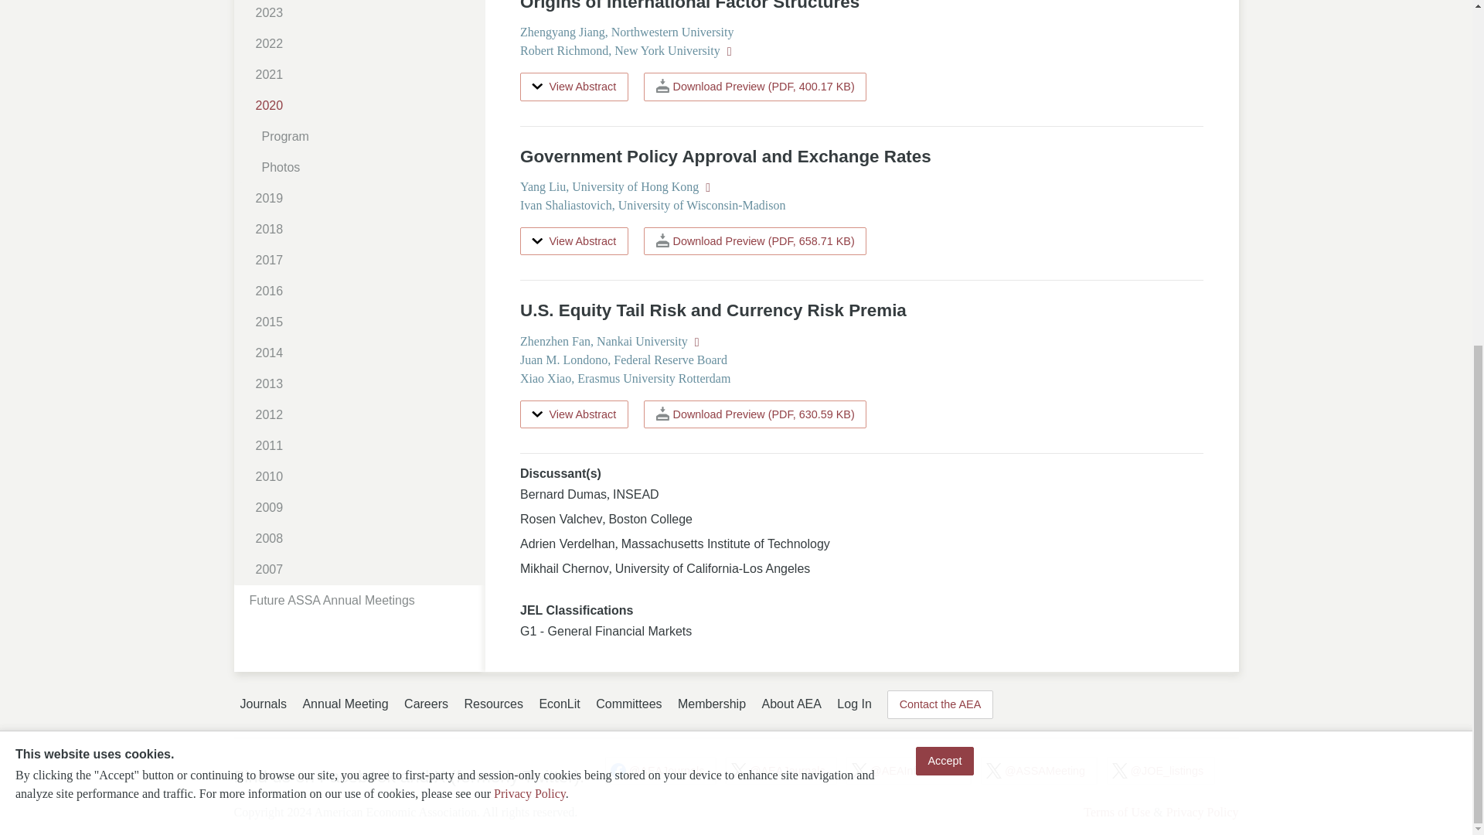 This screenshot has width=1484, height=835. I want to click on 2023, so click(365, 14).